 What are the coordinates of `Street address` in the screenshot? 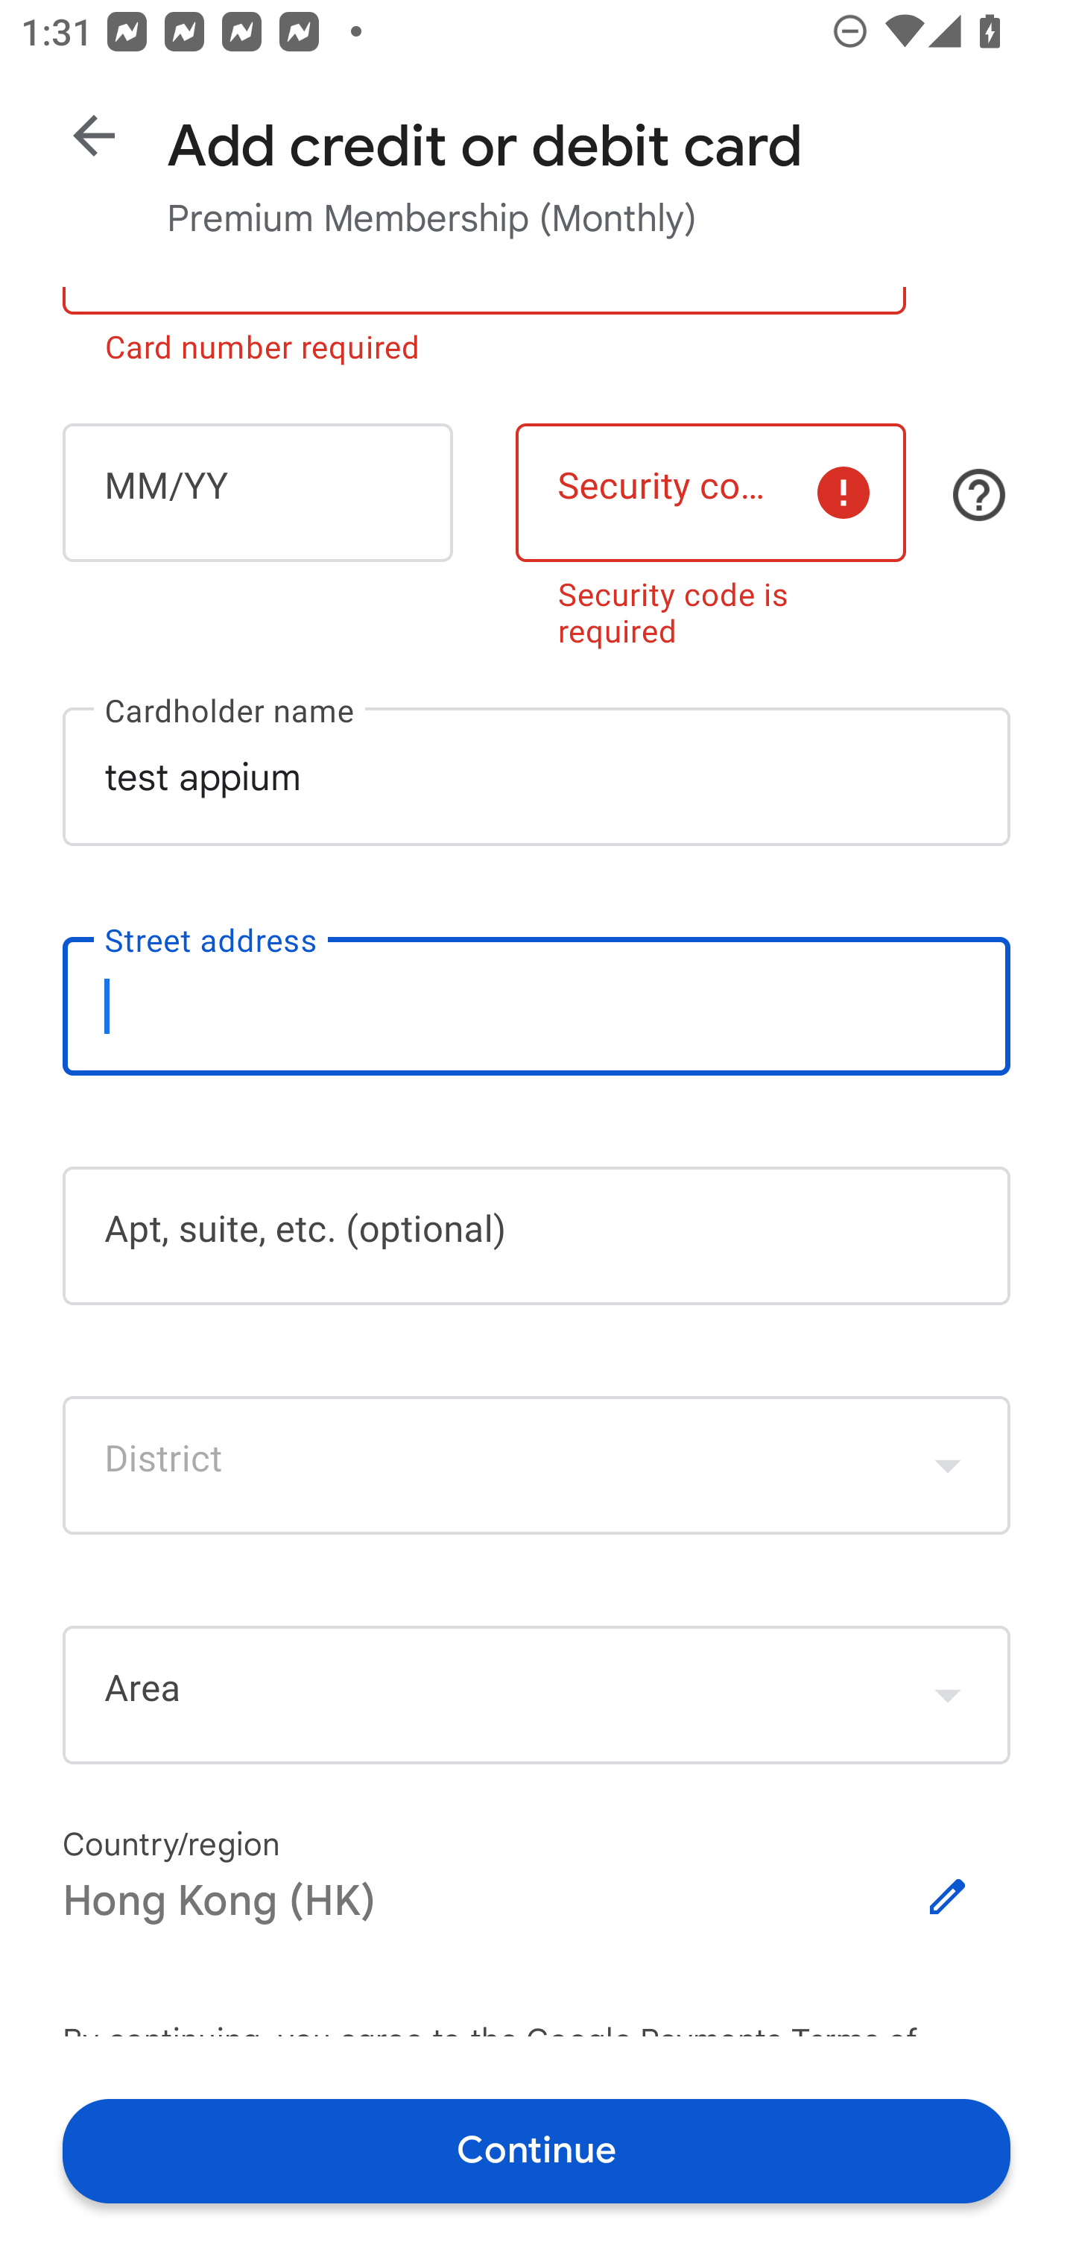 It's located at (536, 1006).